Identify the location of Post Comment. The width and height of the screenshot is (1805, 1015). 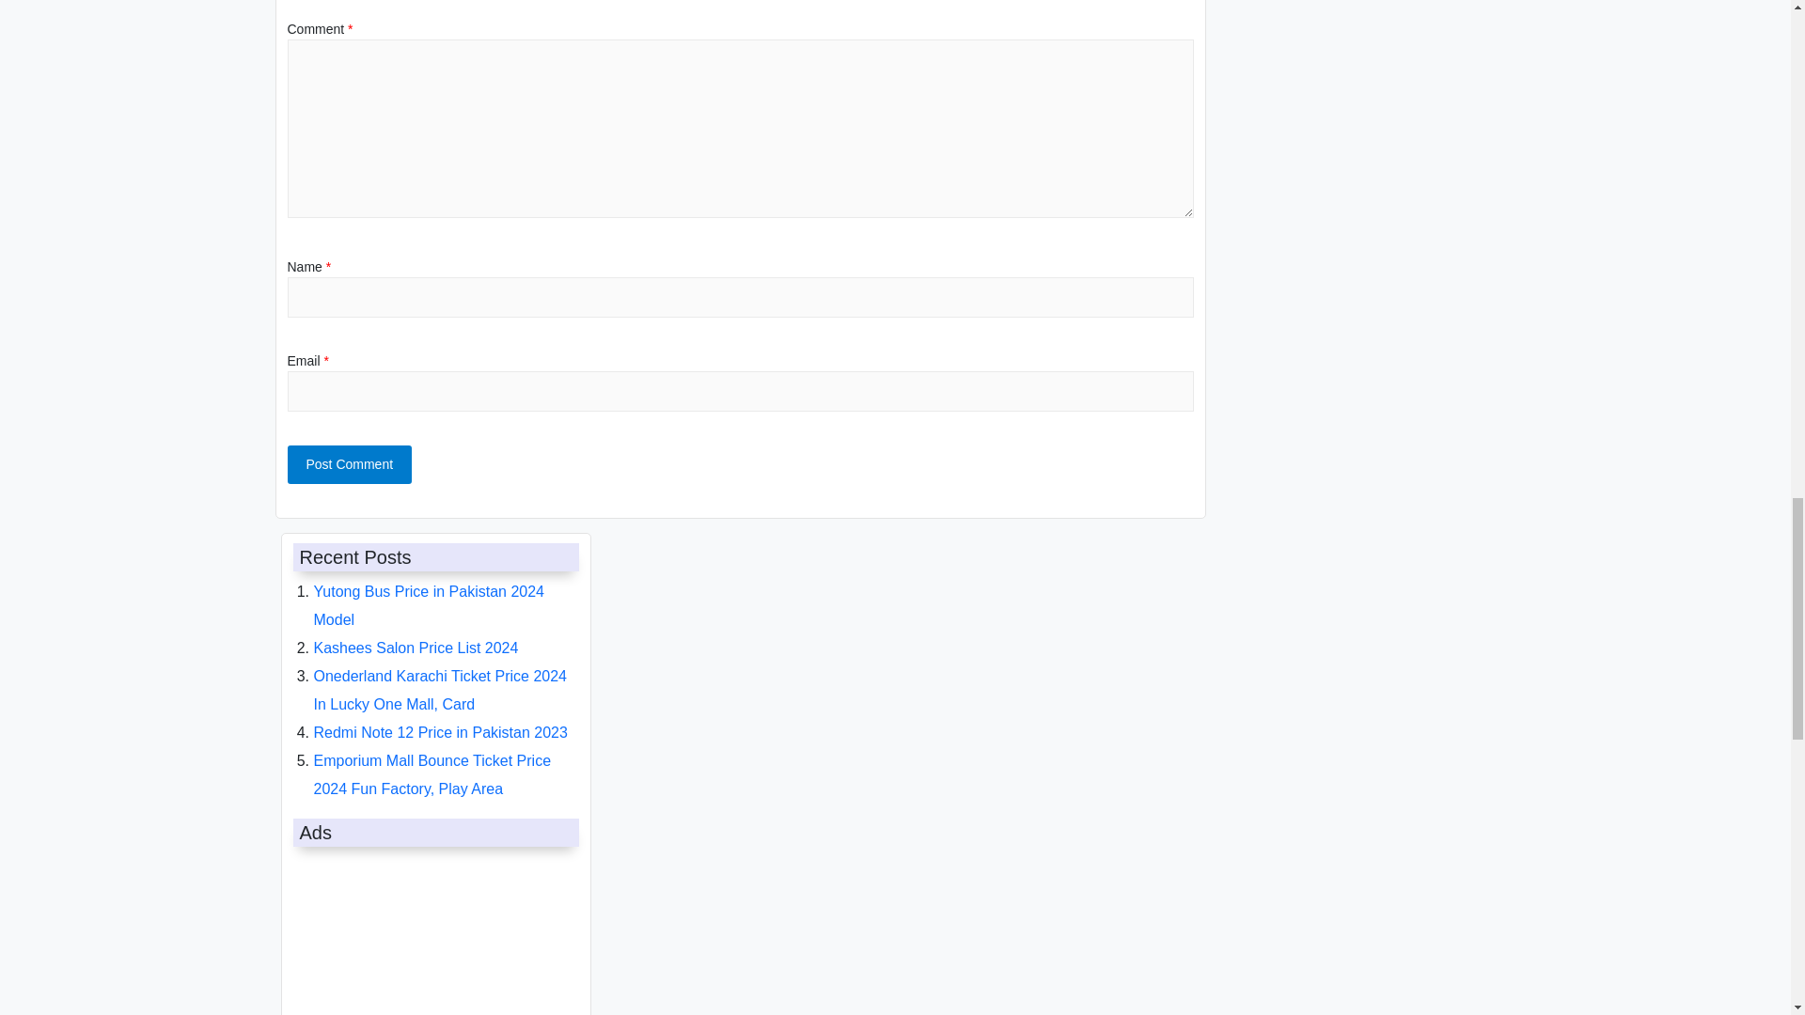
(350, 464).